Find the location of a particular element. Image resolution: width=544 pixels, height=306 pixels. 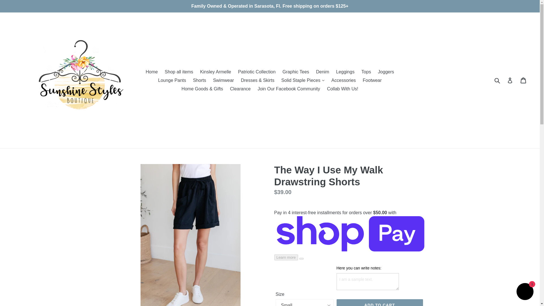

Leggings is located at coordinates (345, 71).